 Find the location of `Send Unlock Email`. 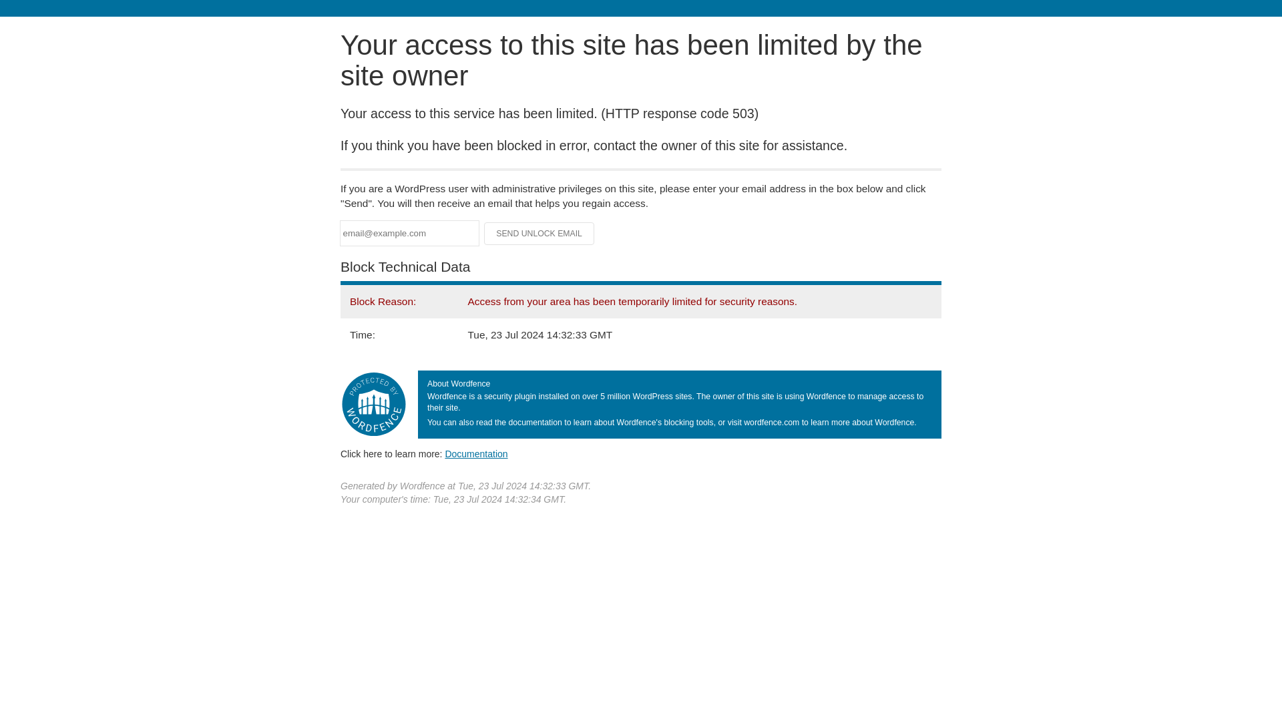

Send Unlock Email is located at coordinates (540, 234).